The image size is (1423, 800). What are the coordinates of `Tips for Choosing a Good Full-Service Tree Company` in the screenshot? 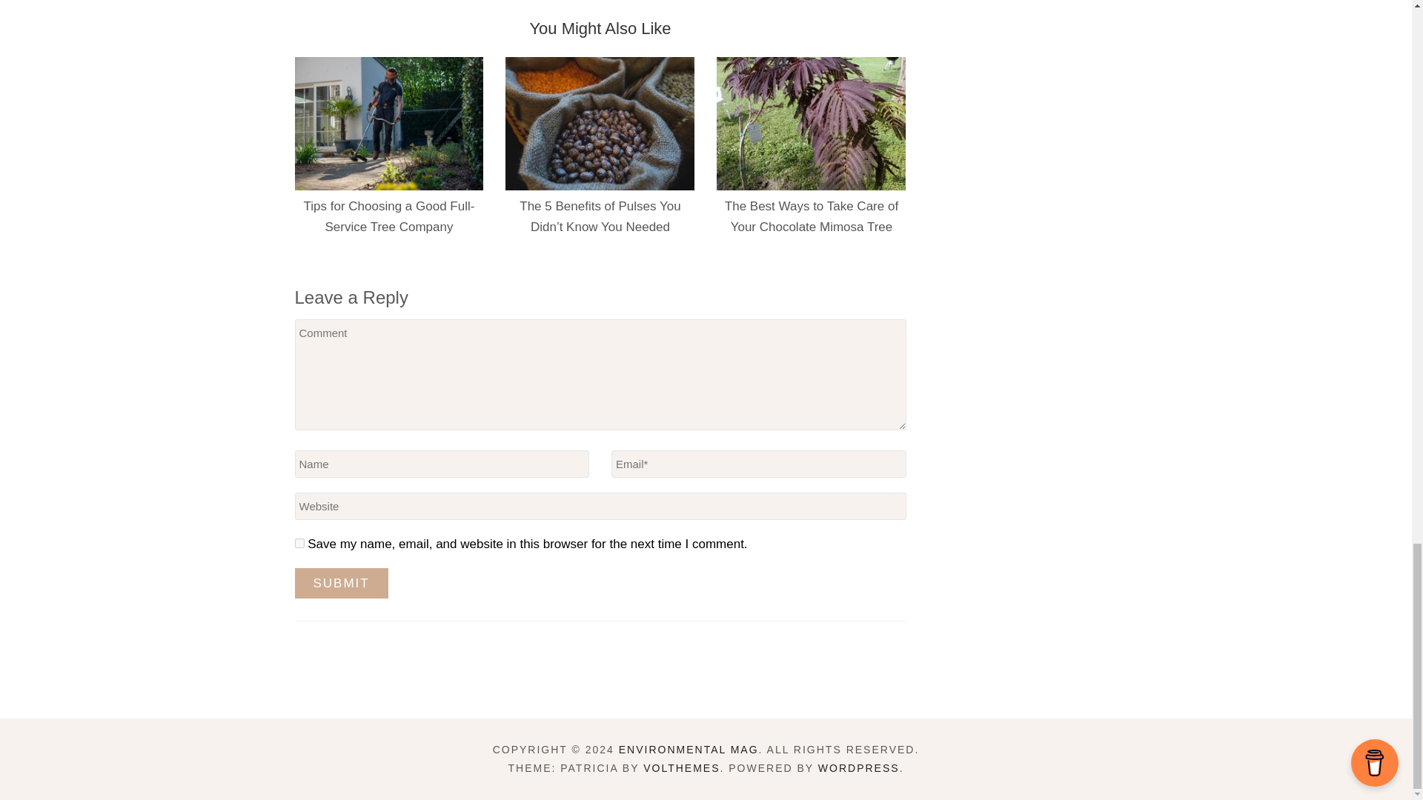 It's located at (390, 216).